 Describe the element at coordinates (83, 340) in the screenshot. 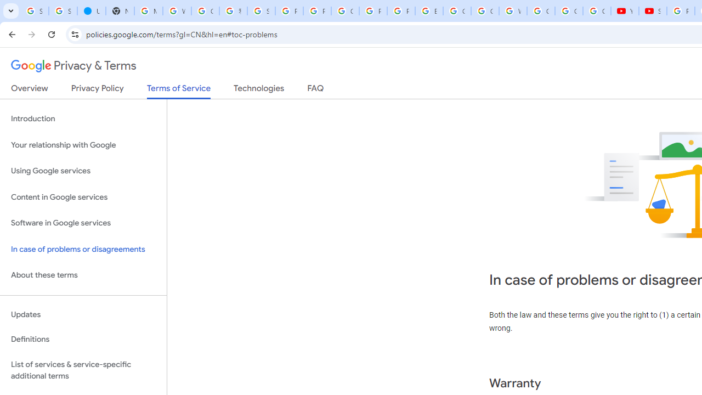

I see `Definitions` at that location.